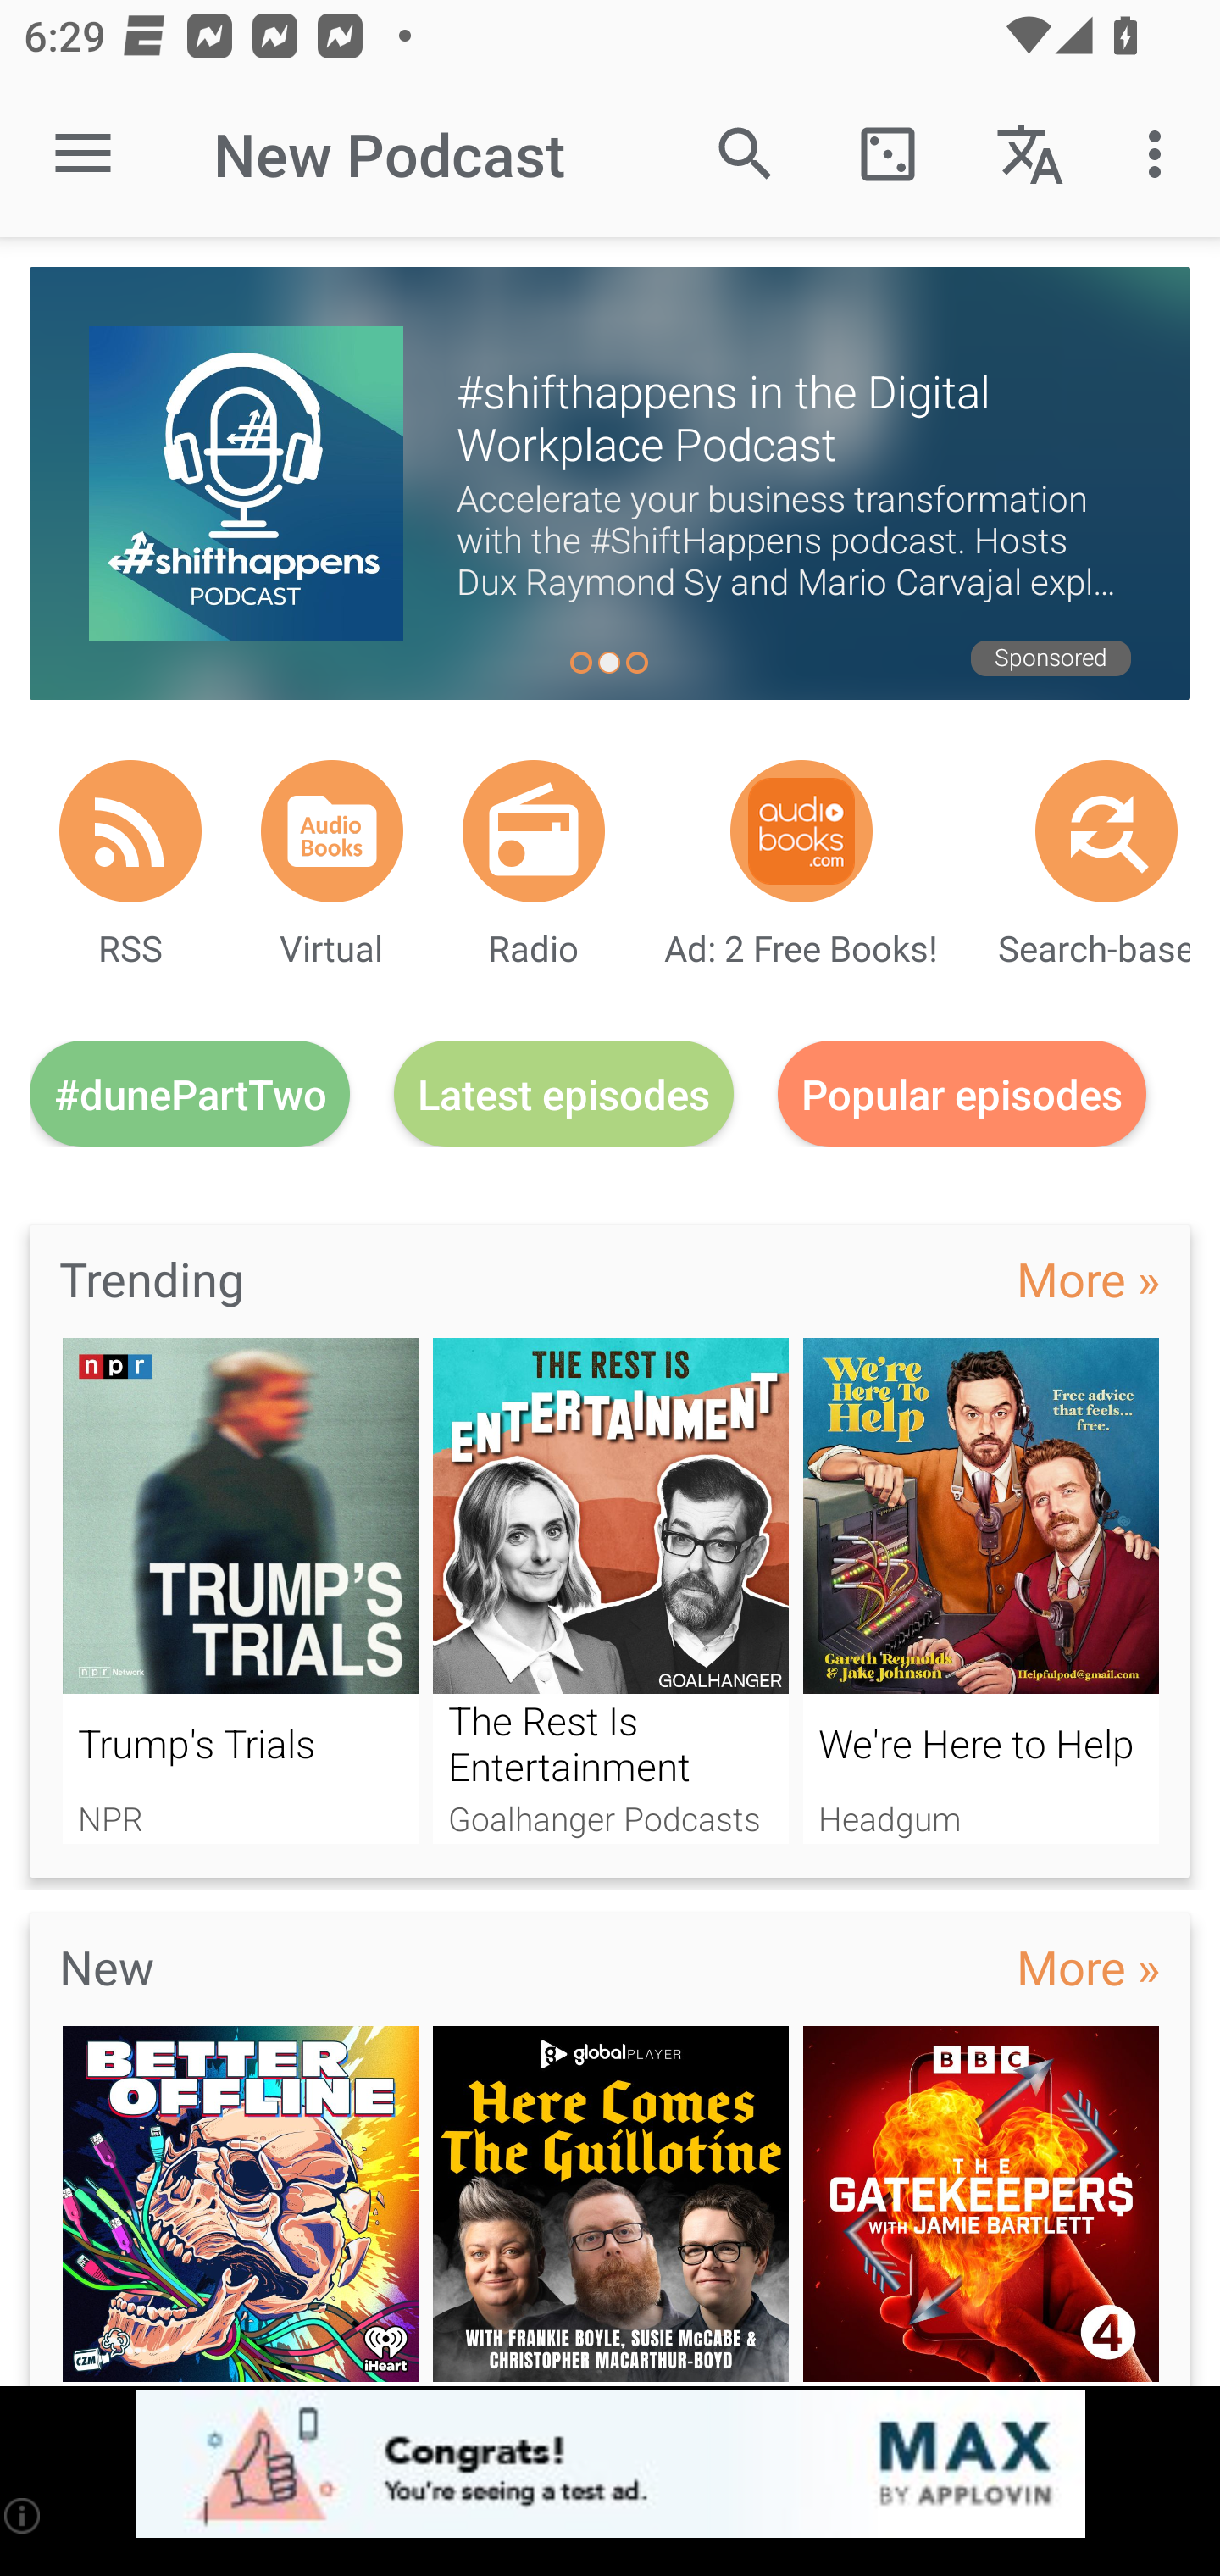  I want to click on Podcast languages, so click(1030, 154).